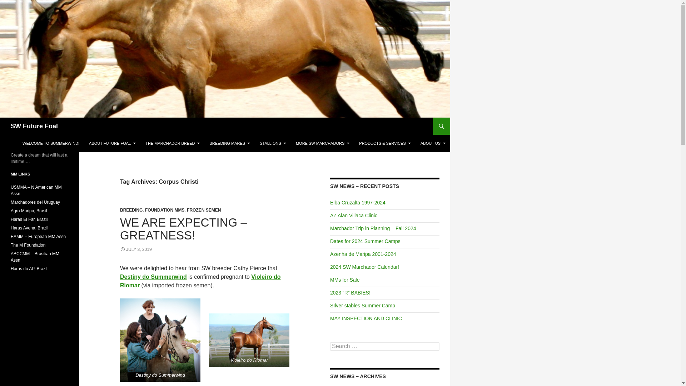  What do you see at coordinates (29, 228) in the screenshot?
I see `Facebook page for breeder` at bounding box center [29, 228].